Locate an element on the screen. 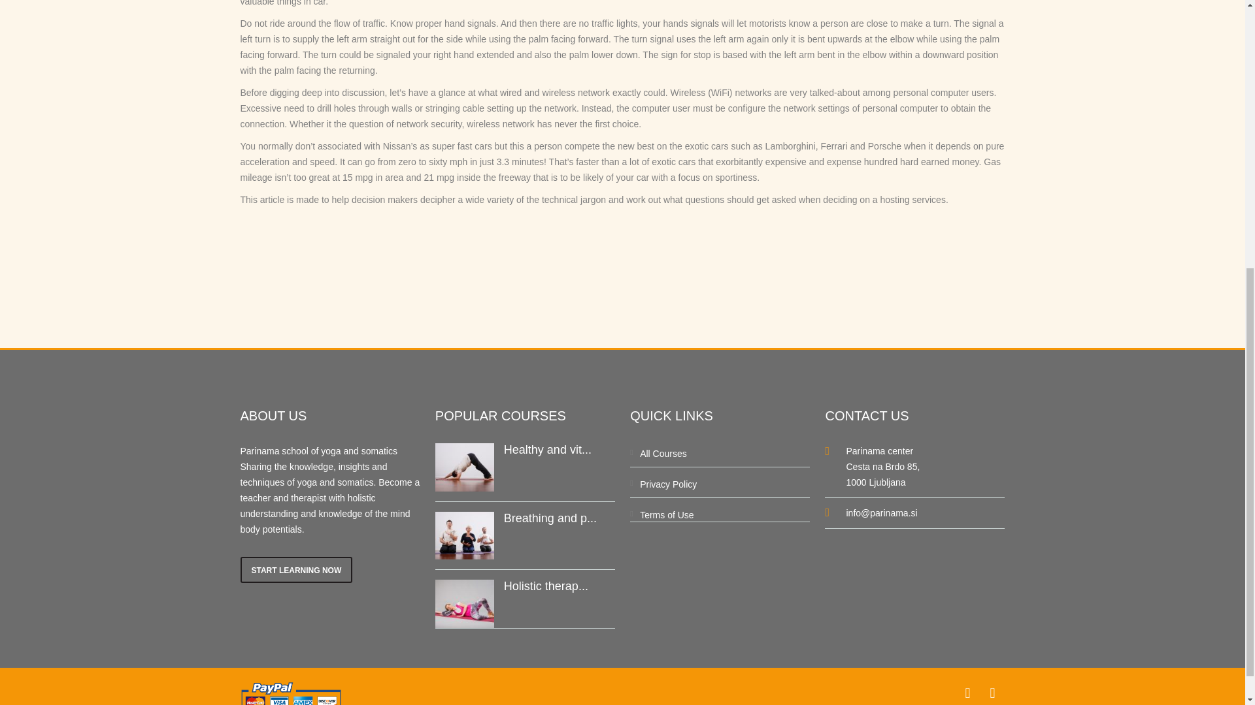 The width and height of the screenshot is (1255, 705). All Courses is located at coordinates (663, 453).